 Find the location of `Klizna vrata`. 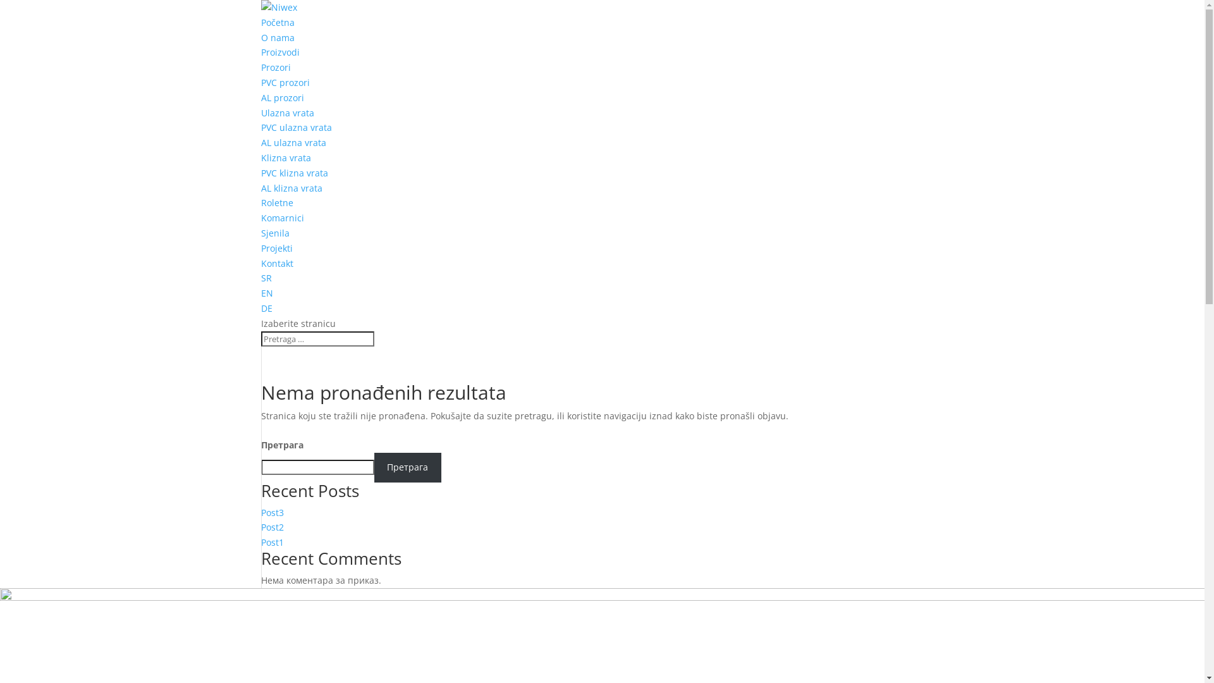

Klizna vrata is located at coordinates (286, 158).